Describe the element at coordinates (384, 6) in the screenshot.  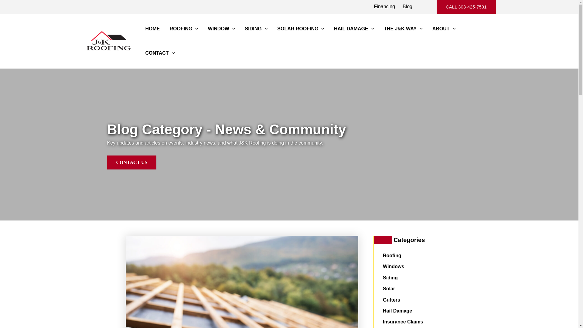
I see `Financing` at that location.